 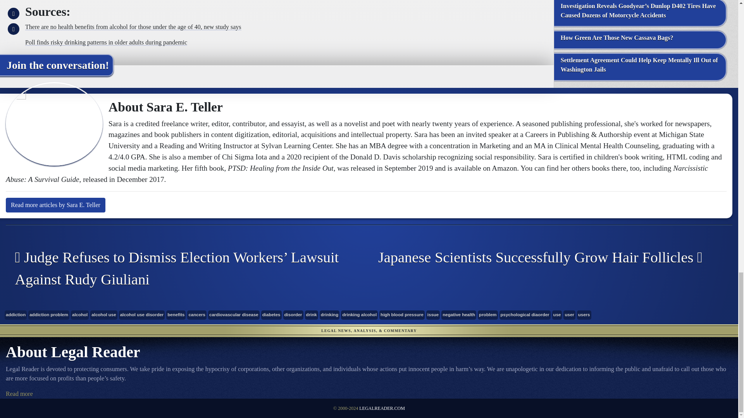 What do you see at coordinates (103, 315) in the screenshot?
I see `alcohol use` at bounding box center [103, 315].